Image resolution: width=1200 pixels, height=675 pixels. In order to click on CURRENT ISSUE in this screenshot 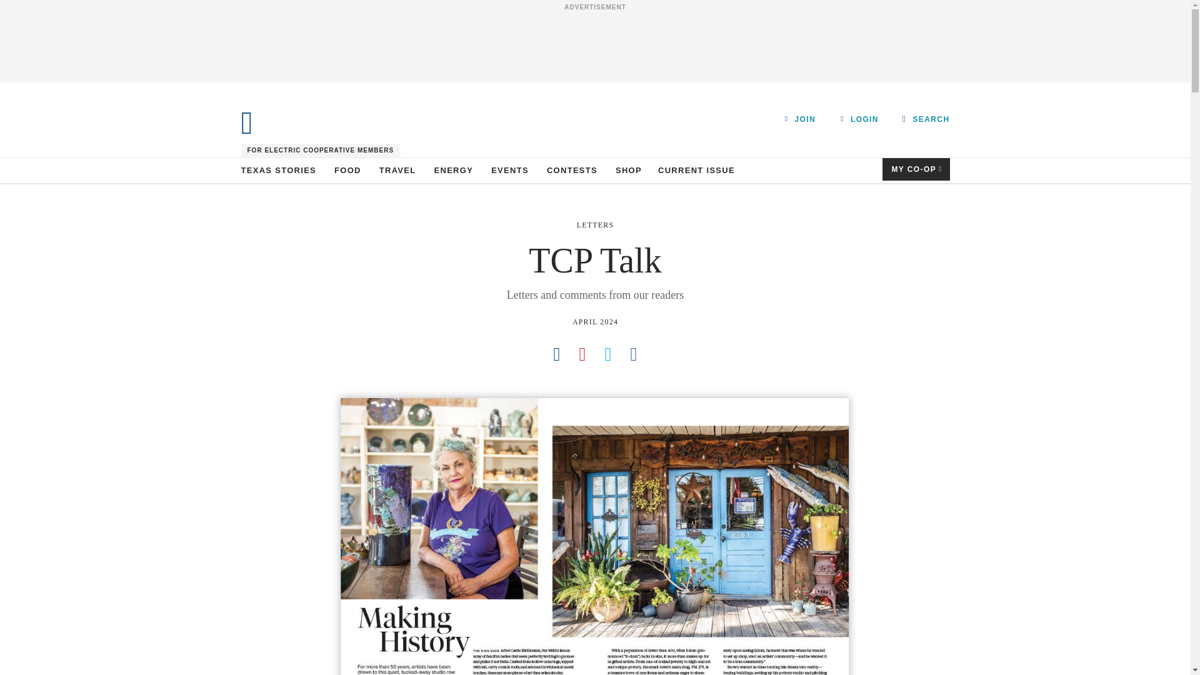, I will do `click(696, 170)`.